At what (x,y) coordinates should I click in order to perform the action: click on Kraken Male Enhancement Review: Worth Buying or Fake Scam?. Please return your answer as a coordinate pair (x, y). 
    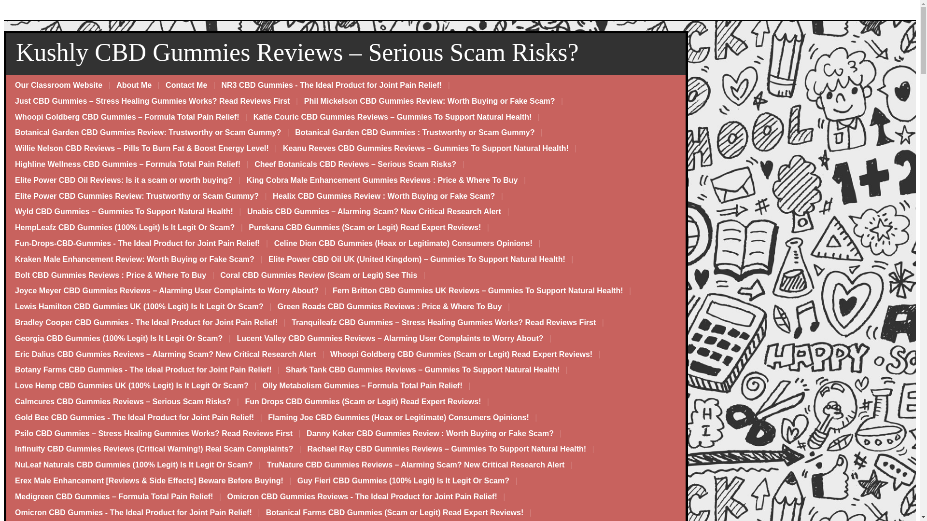
    Looking at the image, I should click on (135, 260).